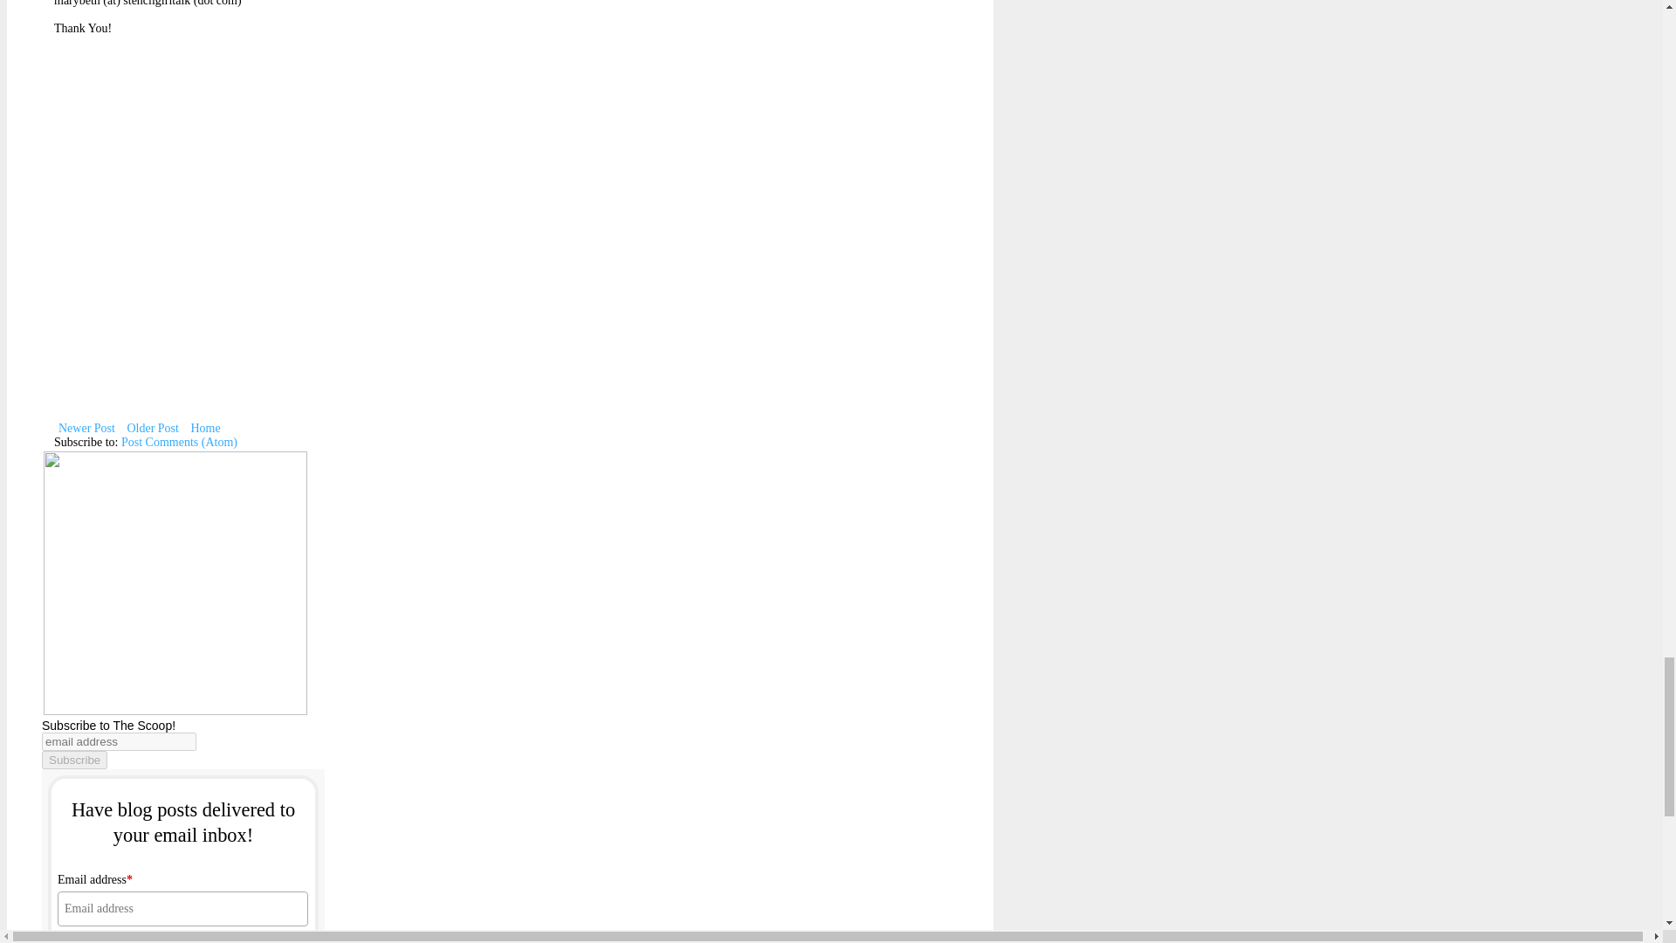  What do you see at coordinates (86, 428) in the screenshot?
I see `Newer Post` at bounding box center [86, 428].